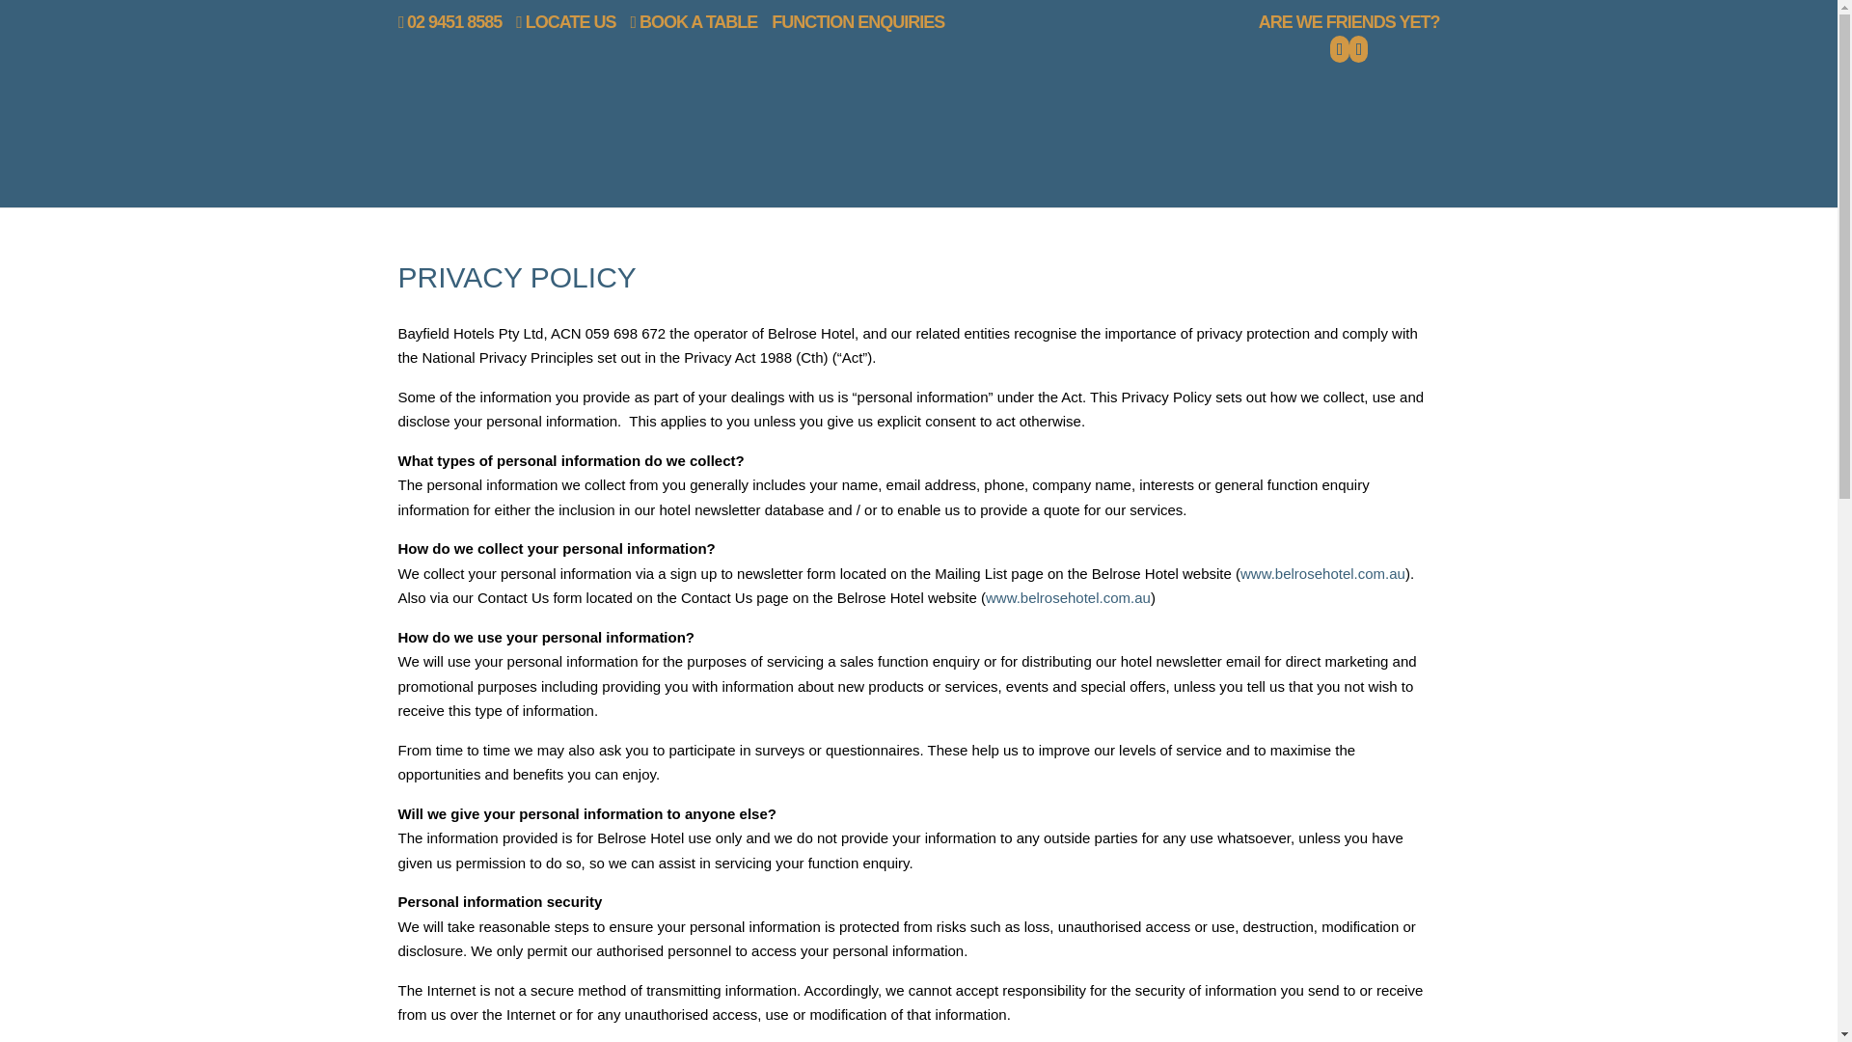 This screenshot has width=1852, height=1042. What do you see at coordinates (449, 22) in the screenshot?
I see `02 9451 8585` at bounding box center [449, 22].